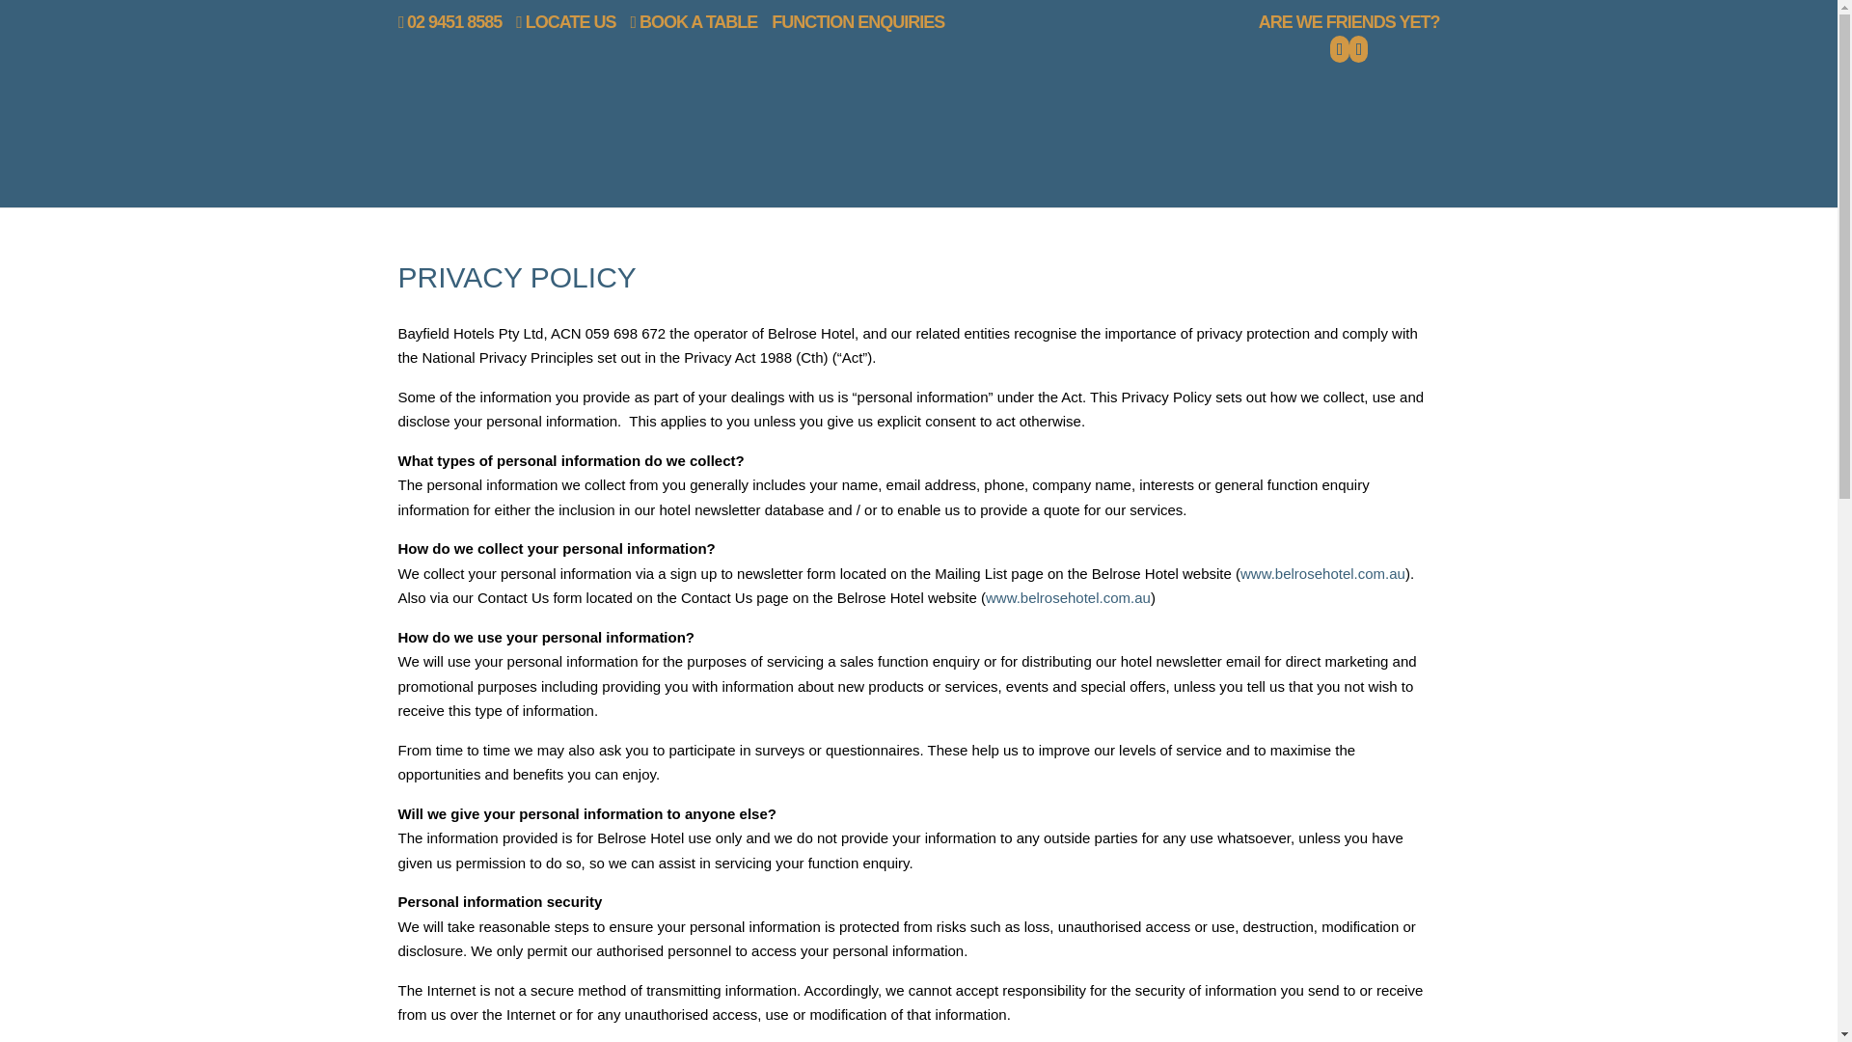 This screenshot has width=1852, height=1042. What do you see at coordinates (449, 22) in the screenshot?
I see `02 9451 8585` at bounding box center [449, 22].